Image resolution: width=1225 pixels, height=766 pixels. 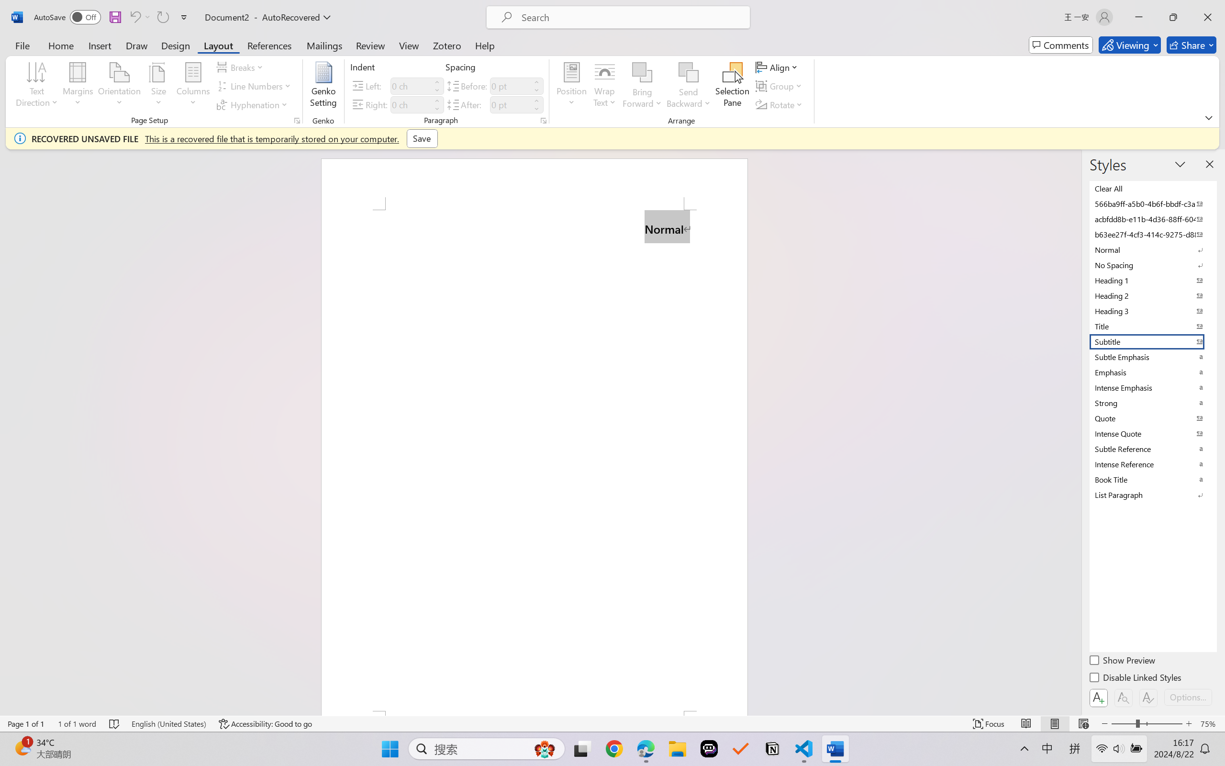 I want to click on Page Setup..., so click(x=297, y=121).